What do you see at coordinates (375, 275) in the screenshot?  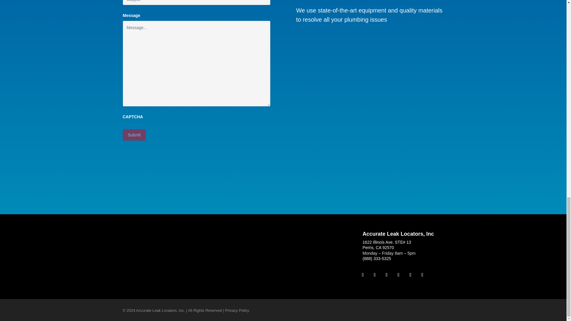 I see `Follow on Instagram` at bounding box center [375, 275].